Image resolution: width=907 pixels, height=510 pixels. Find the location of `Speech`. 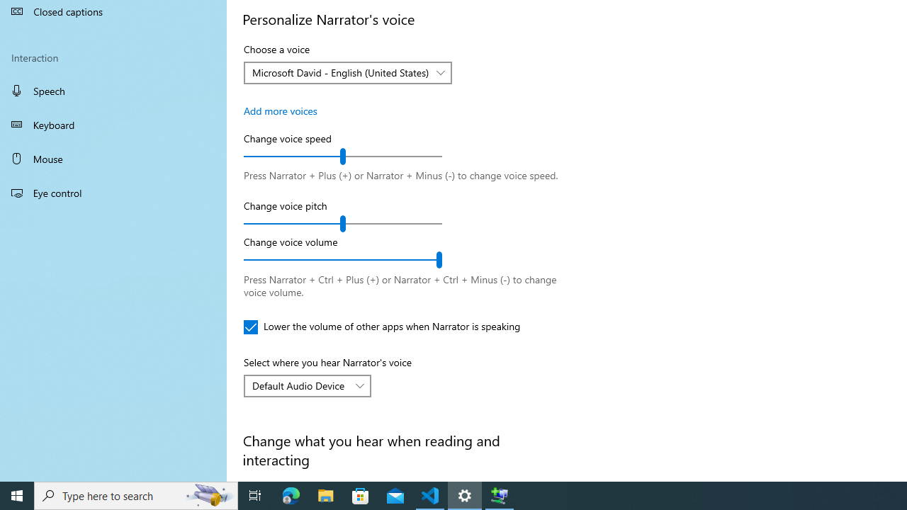

Speech is located at coordinates (113, 90).